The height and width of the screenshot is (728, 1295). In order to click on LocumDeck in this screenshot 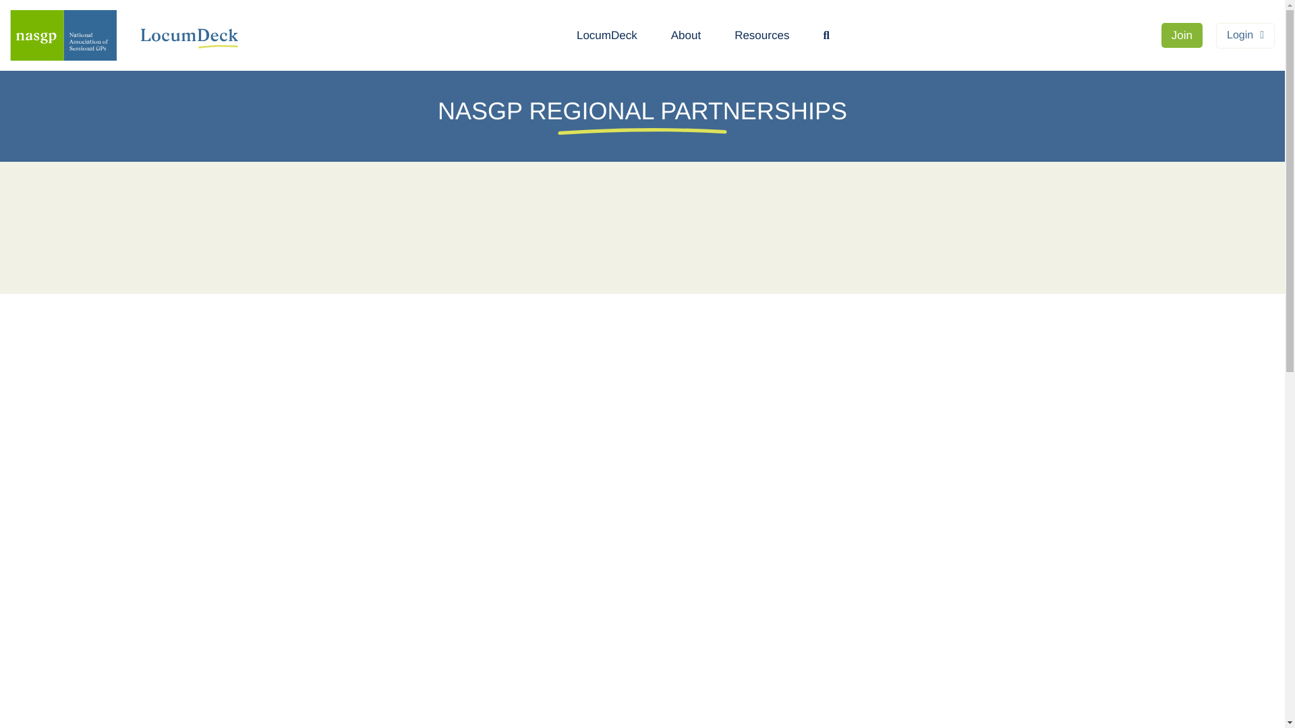, I will do `click(607, 35)`.